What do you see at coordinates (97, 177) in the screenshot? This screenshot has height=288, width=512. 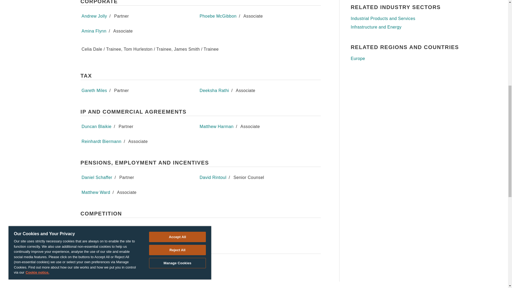 I see `Daniel Schaffer` at bounding box center [97, 177].